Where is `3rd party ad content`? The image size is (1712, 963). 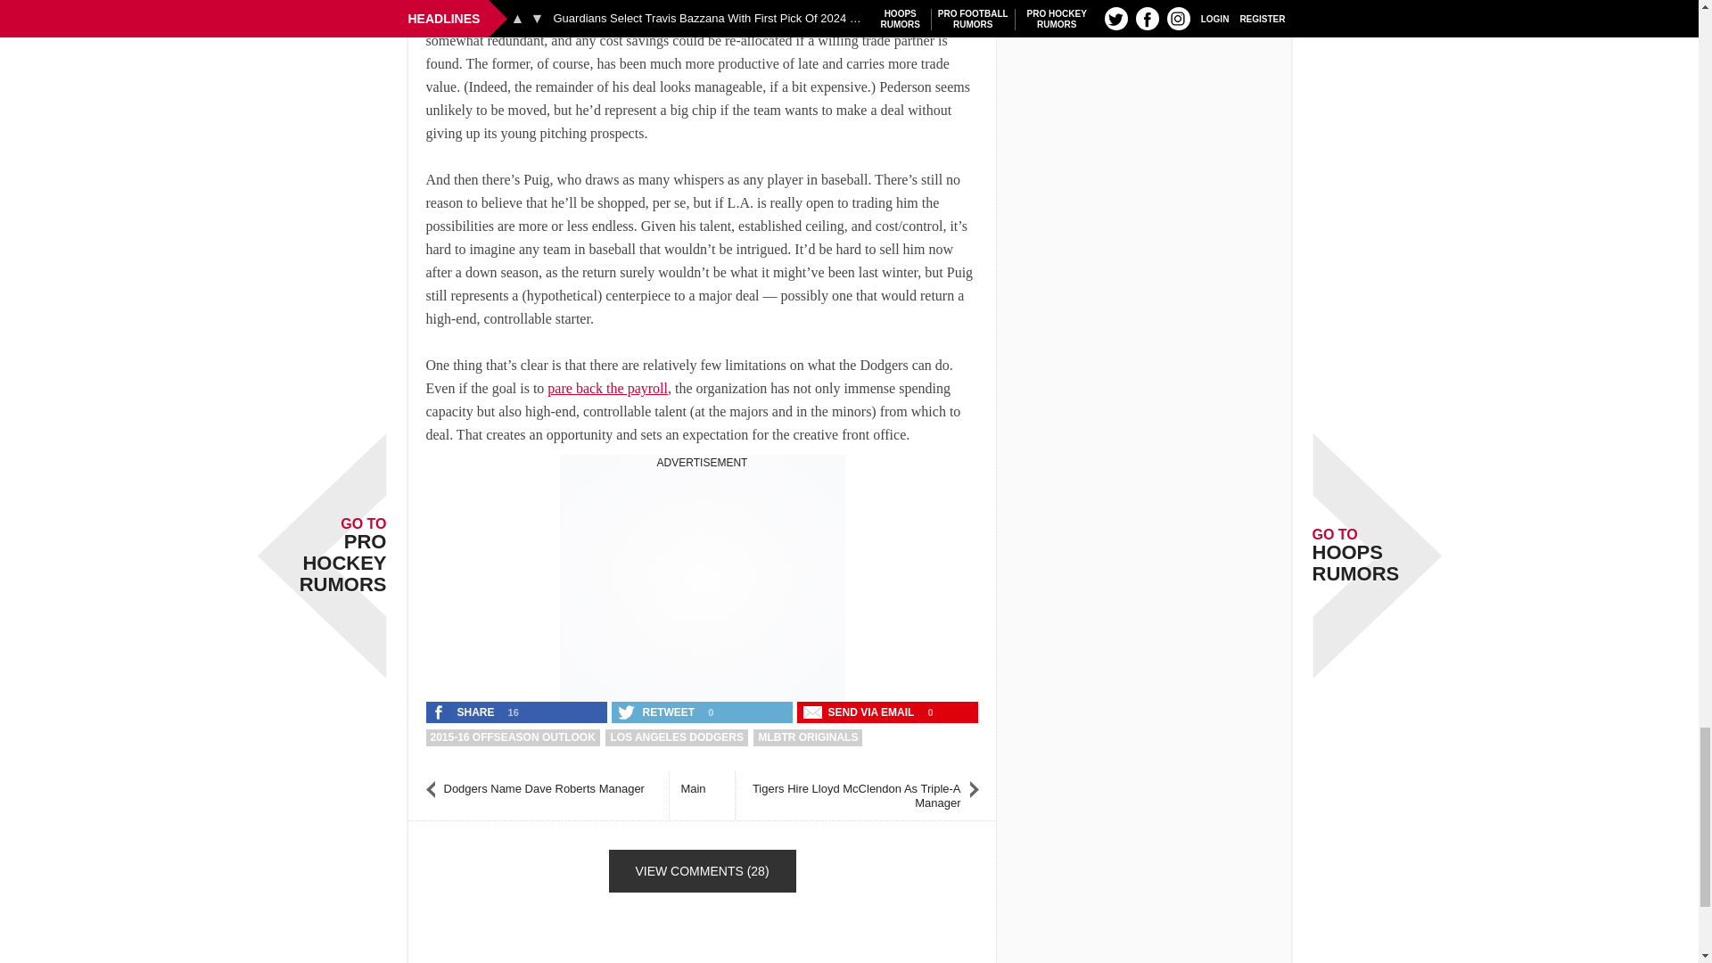 3rd party ad content is located at coordinates (703, 581).